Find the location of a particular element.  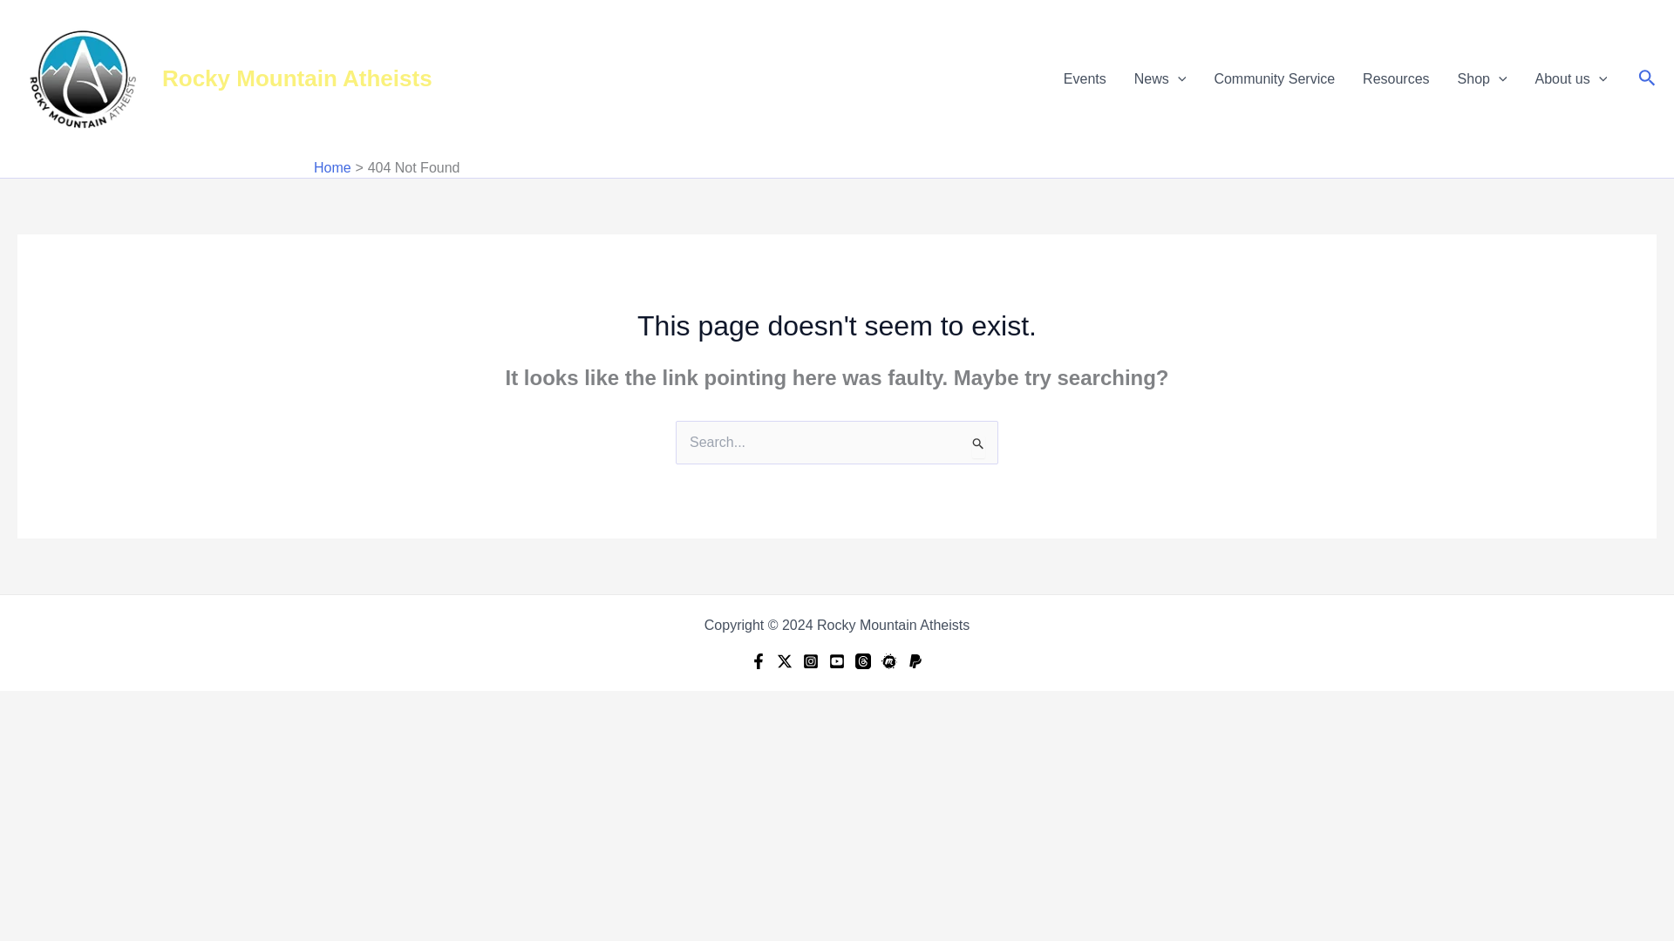

Shop is located at coordinates (1482, 78).